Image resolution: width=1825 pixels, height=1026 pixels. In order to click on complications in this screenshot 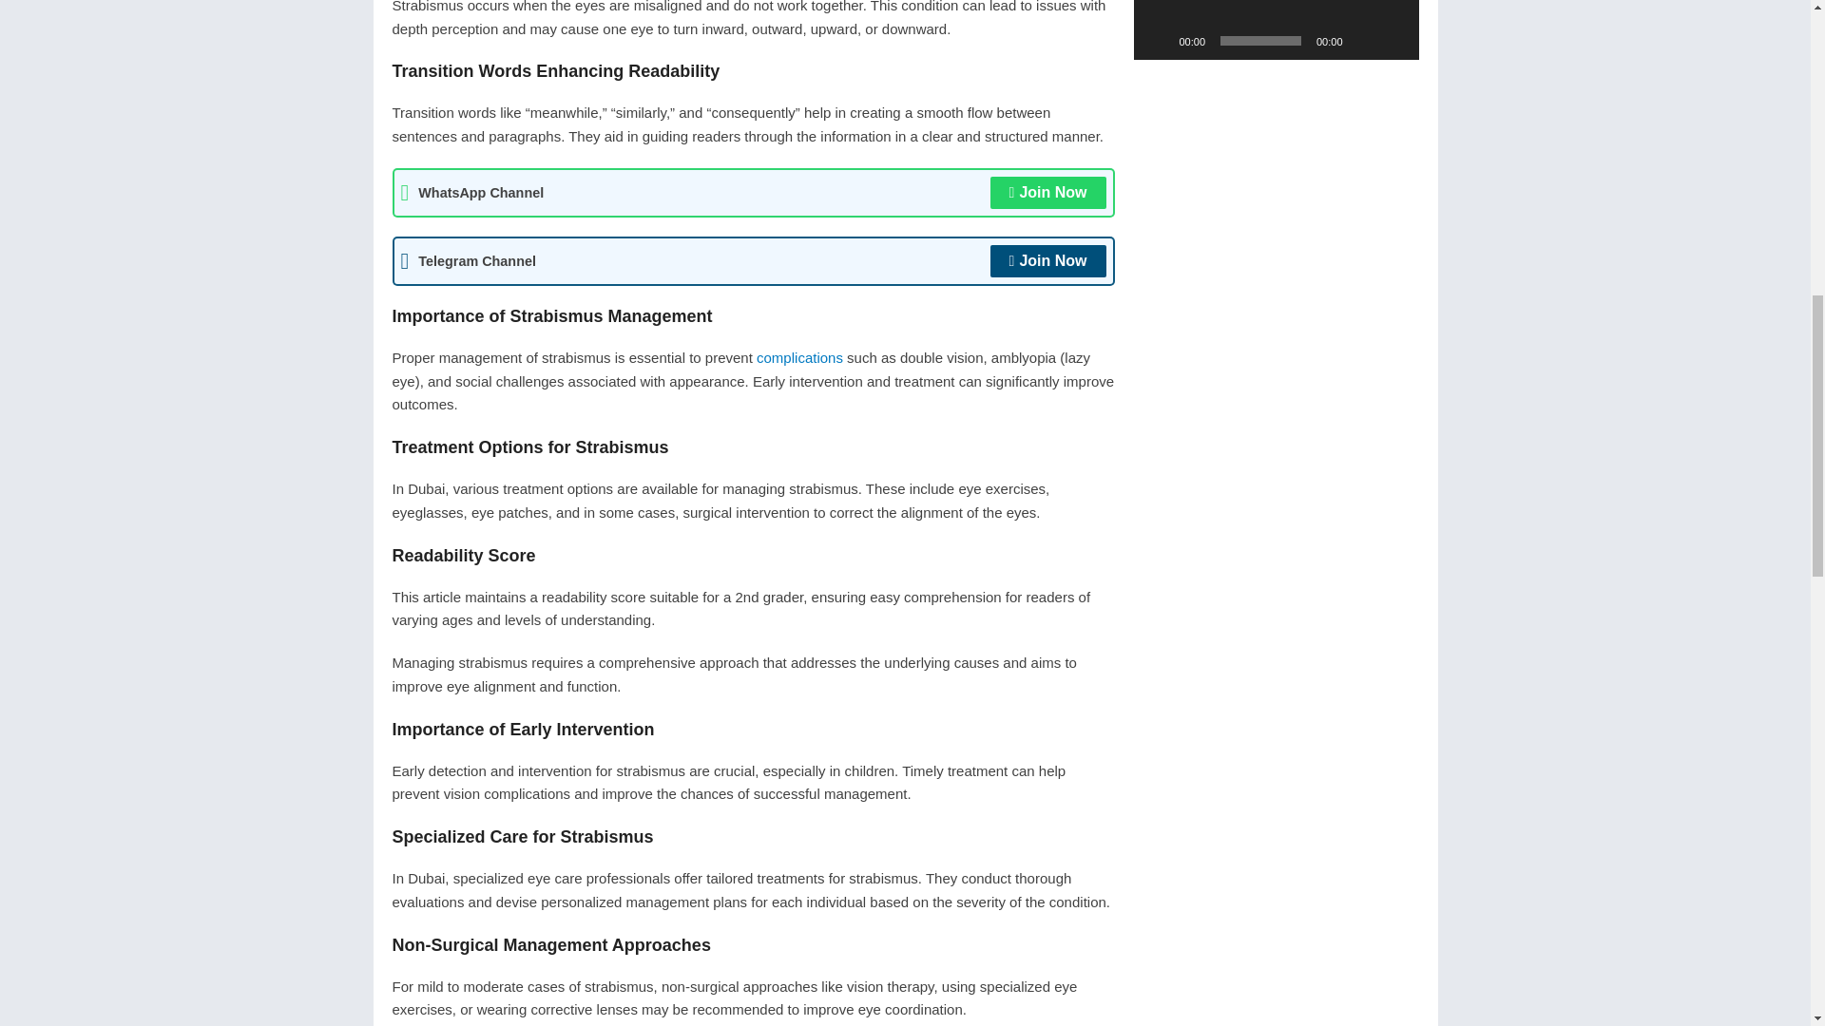, I will do `click(800, 357)`.